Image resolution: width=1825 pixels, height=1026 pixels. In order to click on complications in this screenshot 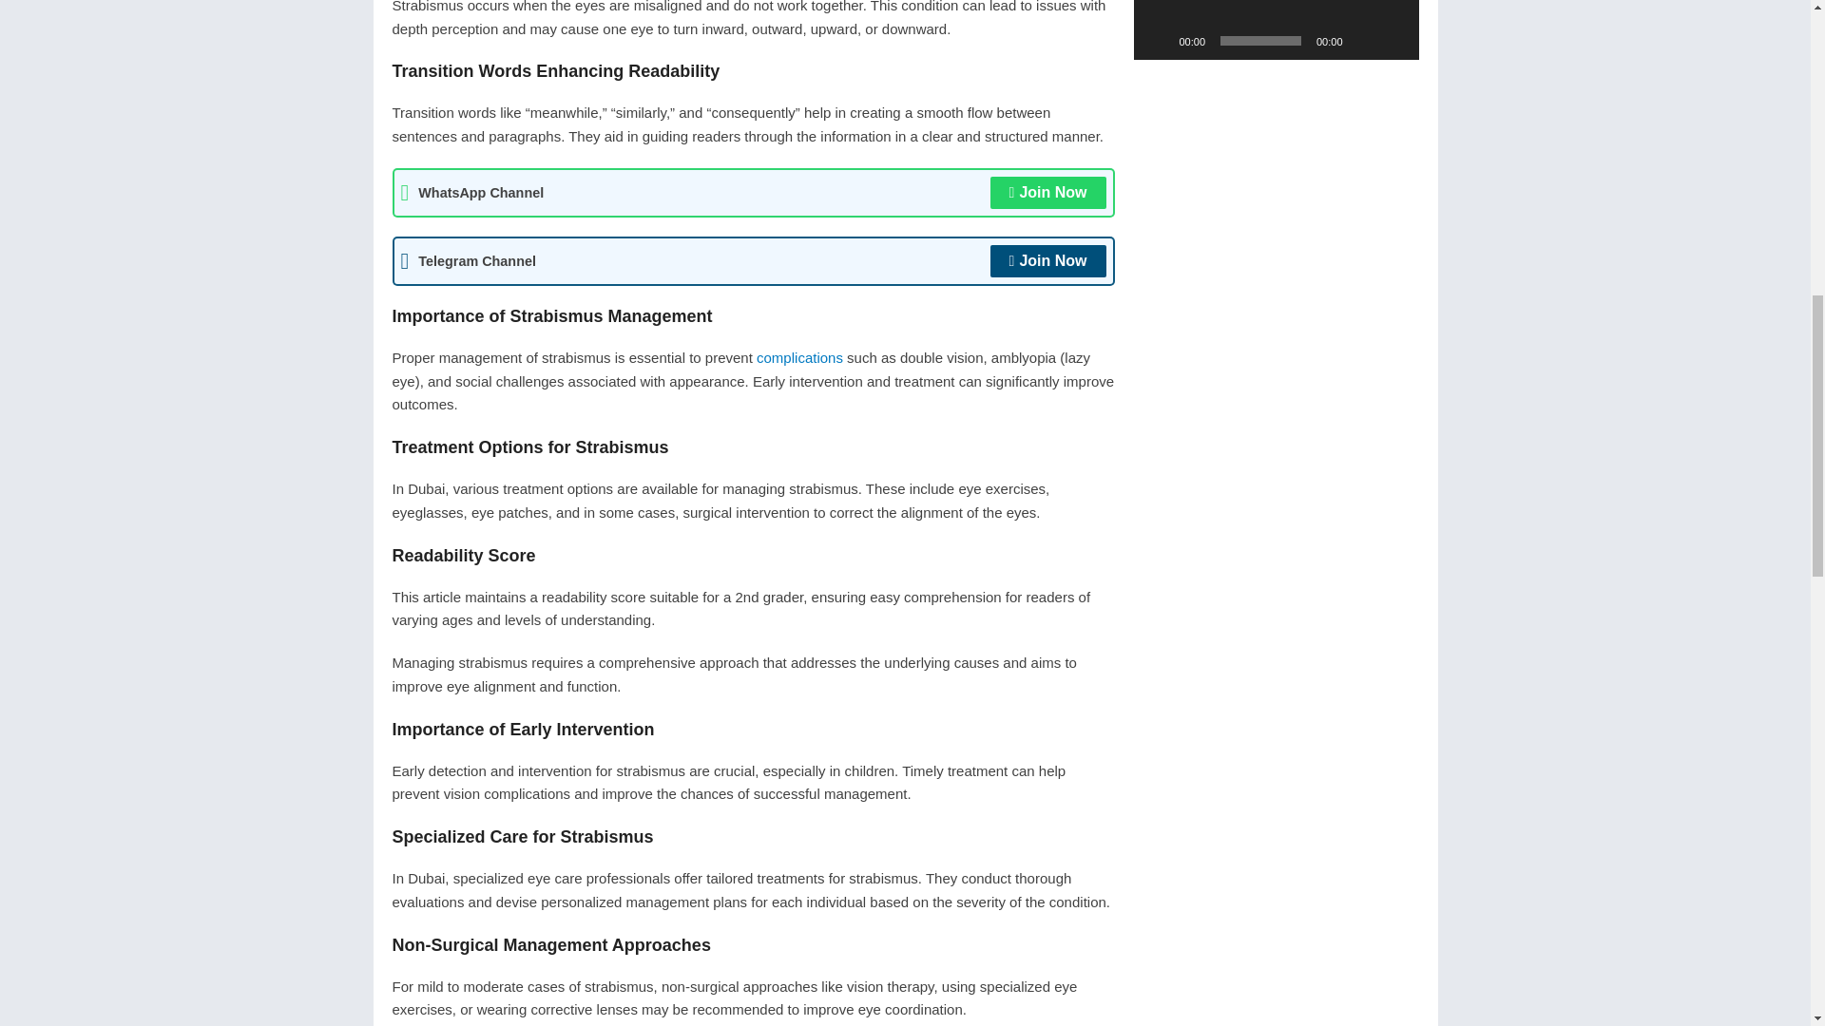, I will do `click(800, 357)`.